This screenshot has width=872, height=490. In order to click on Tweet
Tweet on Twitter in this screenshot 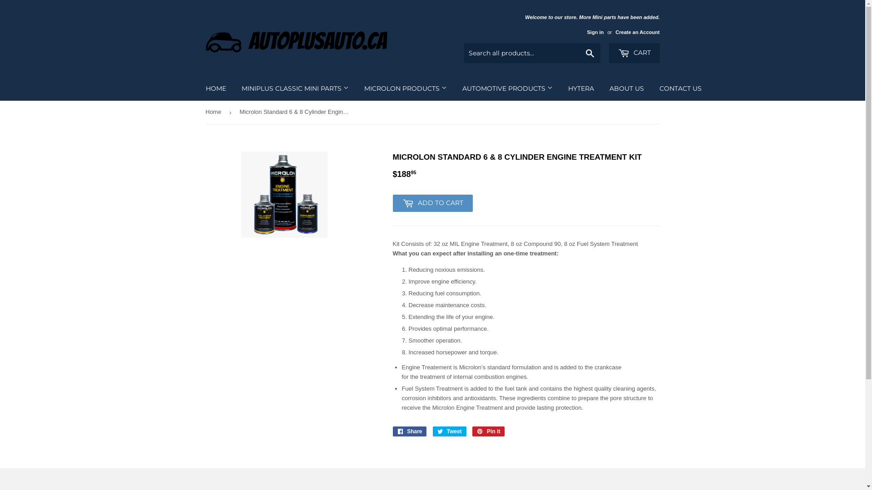, I will do `click(450, 431)`.